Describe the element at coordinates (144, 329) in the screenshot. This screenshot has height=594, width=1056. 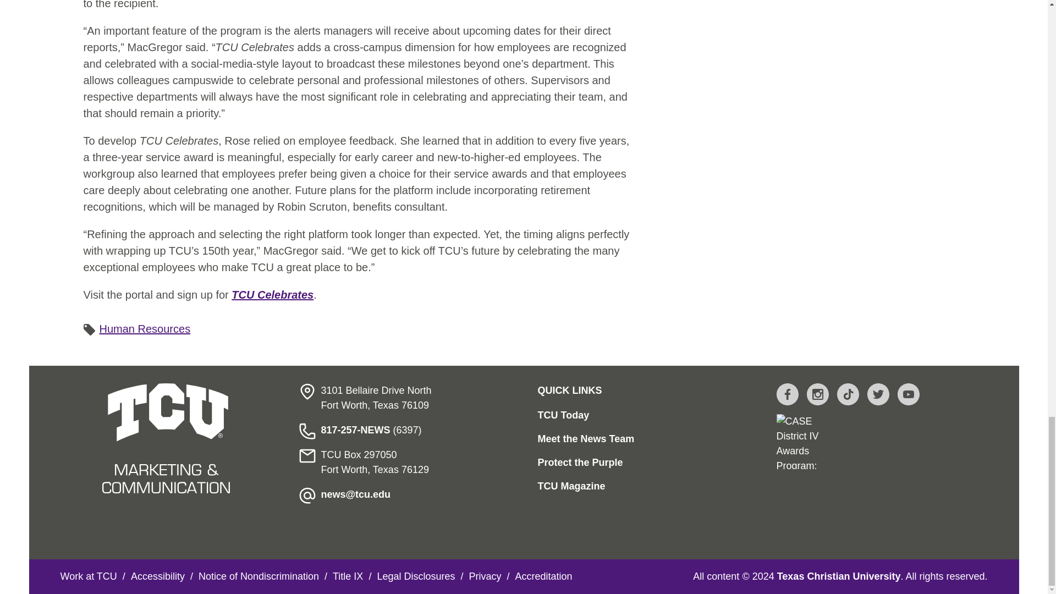
I see `Human Resources` at that location.